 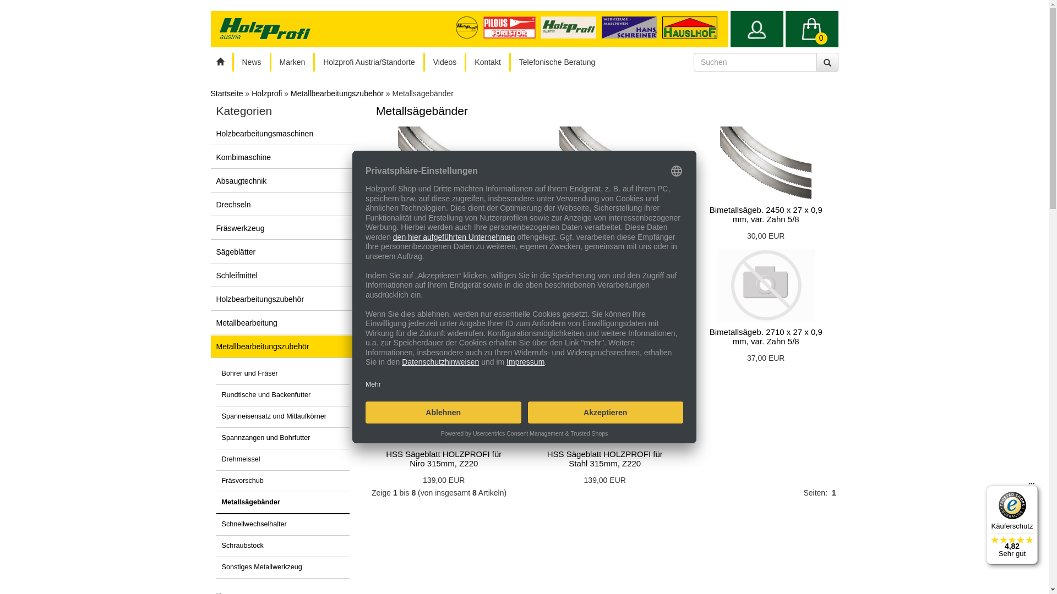 I want to click on Rundtische und Backenfutter, so click(x=283, y=396).